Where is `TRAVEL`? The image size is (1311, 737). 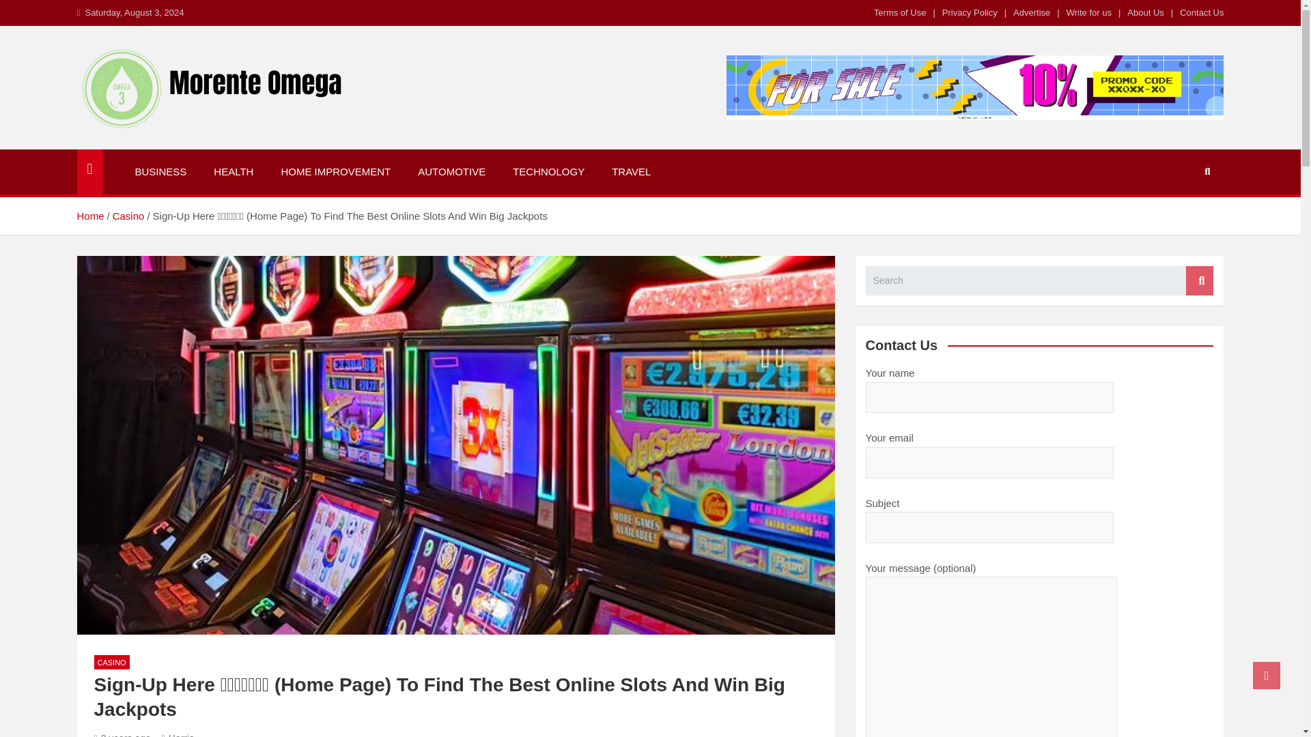 TRAVEL is located at coordinates (631, 172).